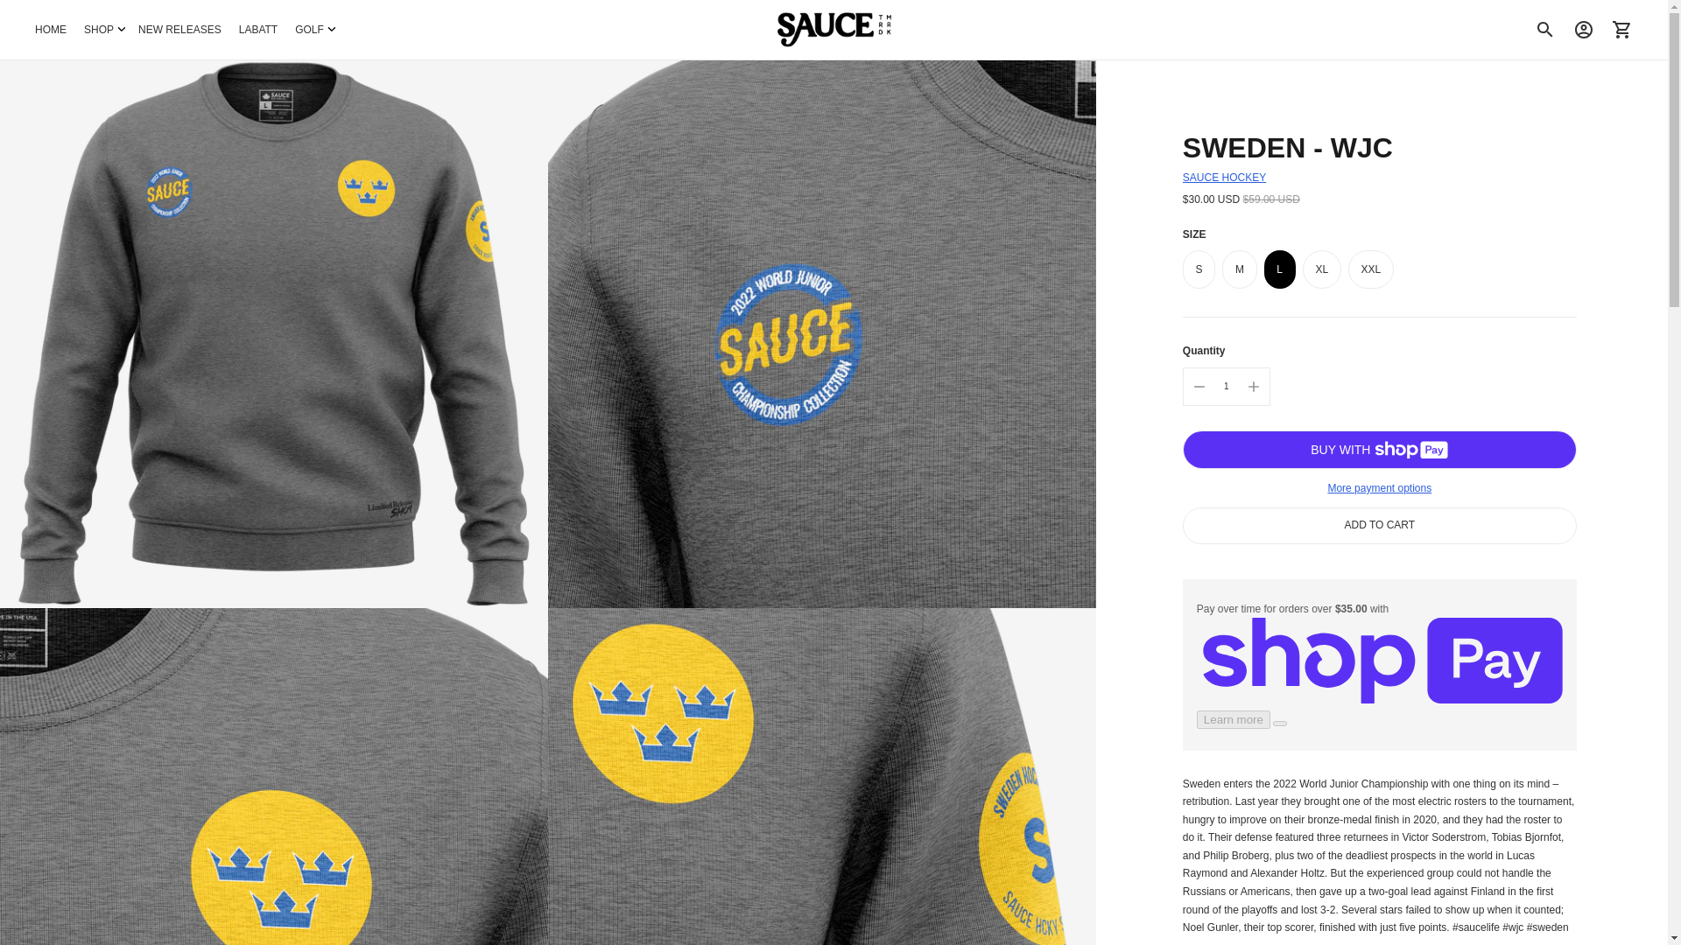 This screenshot has width=1681, height=945. I want to click on SAUCE HOCKEY, so click(1224, 177).